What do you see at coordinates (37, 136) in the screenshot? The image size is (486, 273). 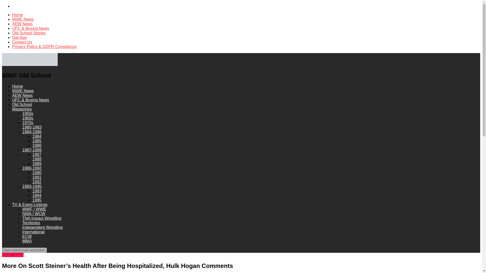 I see `1984` at bounding box center [37, 136].